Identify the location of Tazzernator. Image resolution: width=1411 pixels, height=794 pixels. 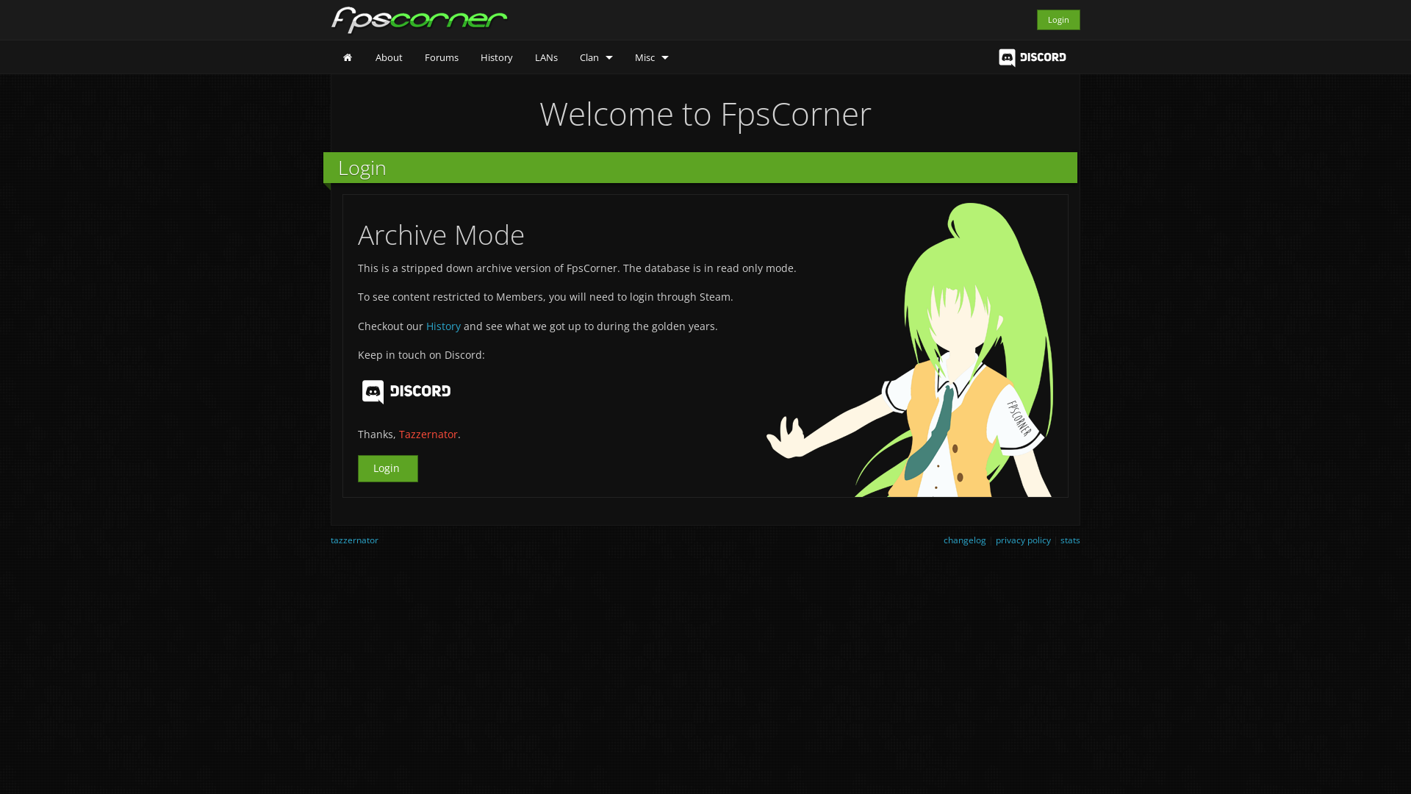
(428, 434).